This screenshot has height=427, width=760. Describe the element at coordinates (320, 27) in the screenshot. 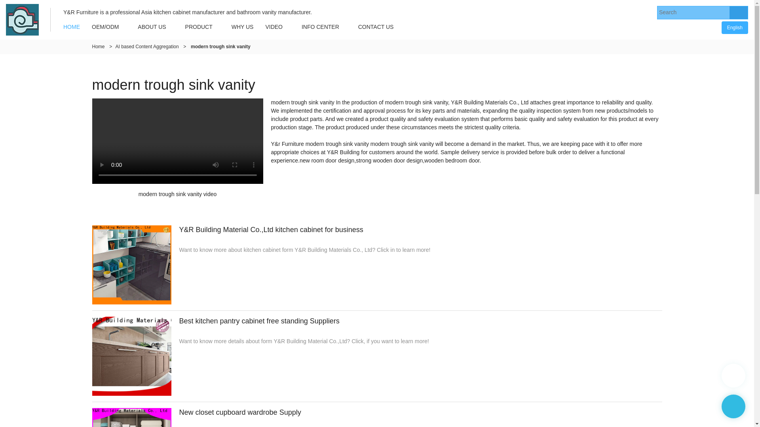

I see `INFO CENTER` at that location.